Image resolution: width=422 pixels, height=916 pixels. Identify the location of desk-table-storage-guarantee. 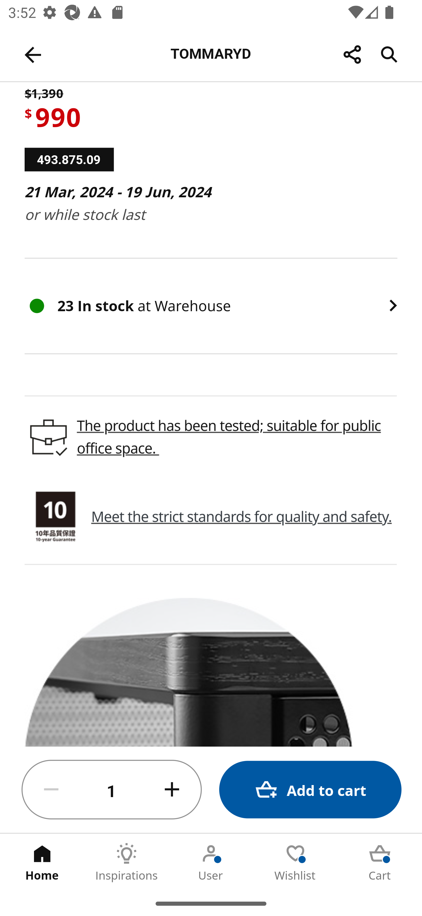
(55, 517).